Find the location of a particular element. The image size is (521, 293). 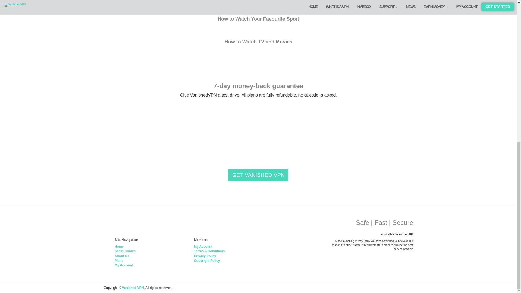

Vanished VPN is located at coordinates (133, 288).